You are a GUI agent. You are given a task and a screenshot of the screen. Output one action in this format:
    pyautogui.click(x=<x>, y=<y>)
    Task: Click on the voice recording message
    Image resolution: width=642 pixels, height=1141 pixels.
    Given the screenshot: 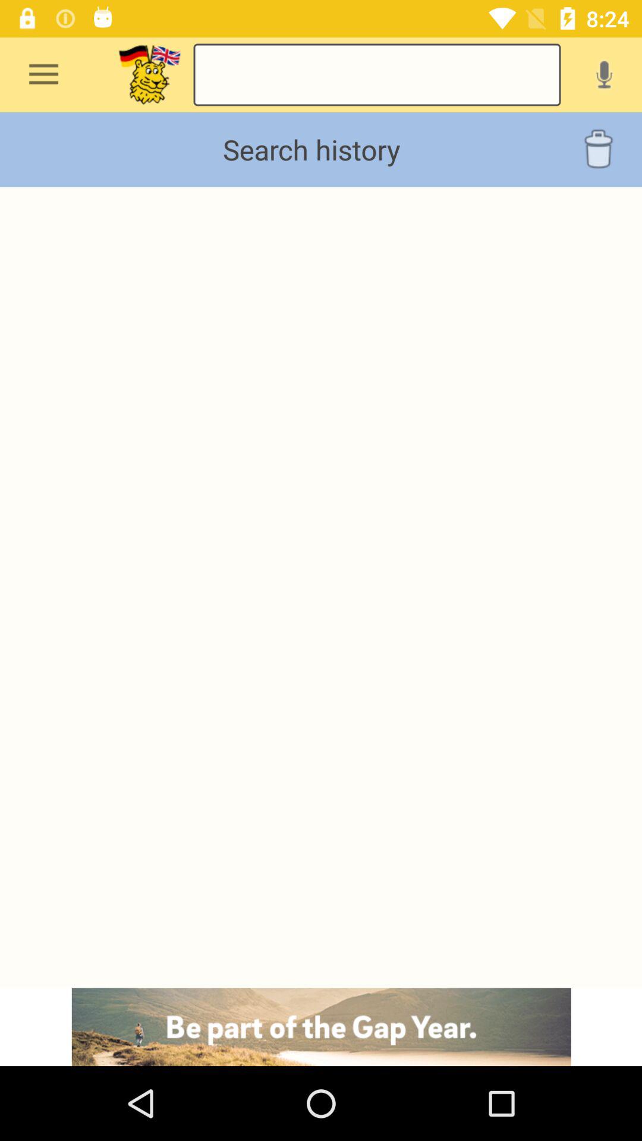 What is the action you would take?
    pyautogui.click(x=604, y=74)
    